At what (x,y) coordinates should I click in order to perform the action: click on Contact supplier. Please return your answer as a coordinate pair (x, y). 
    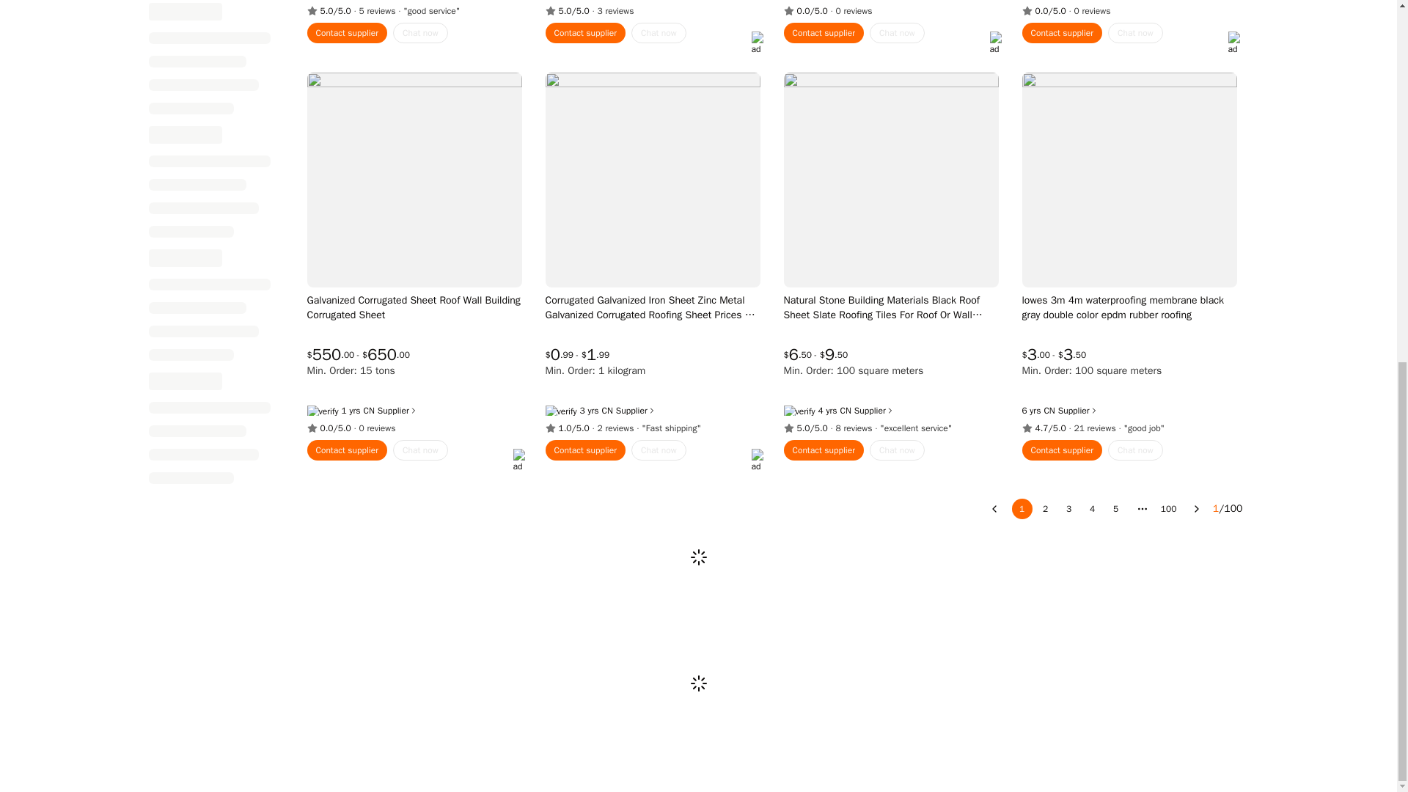
    Looking at the image, I should click on (823, 33).